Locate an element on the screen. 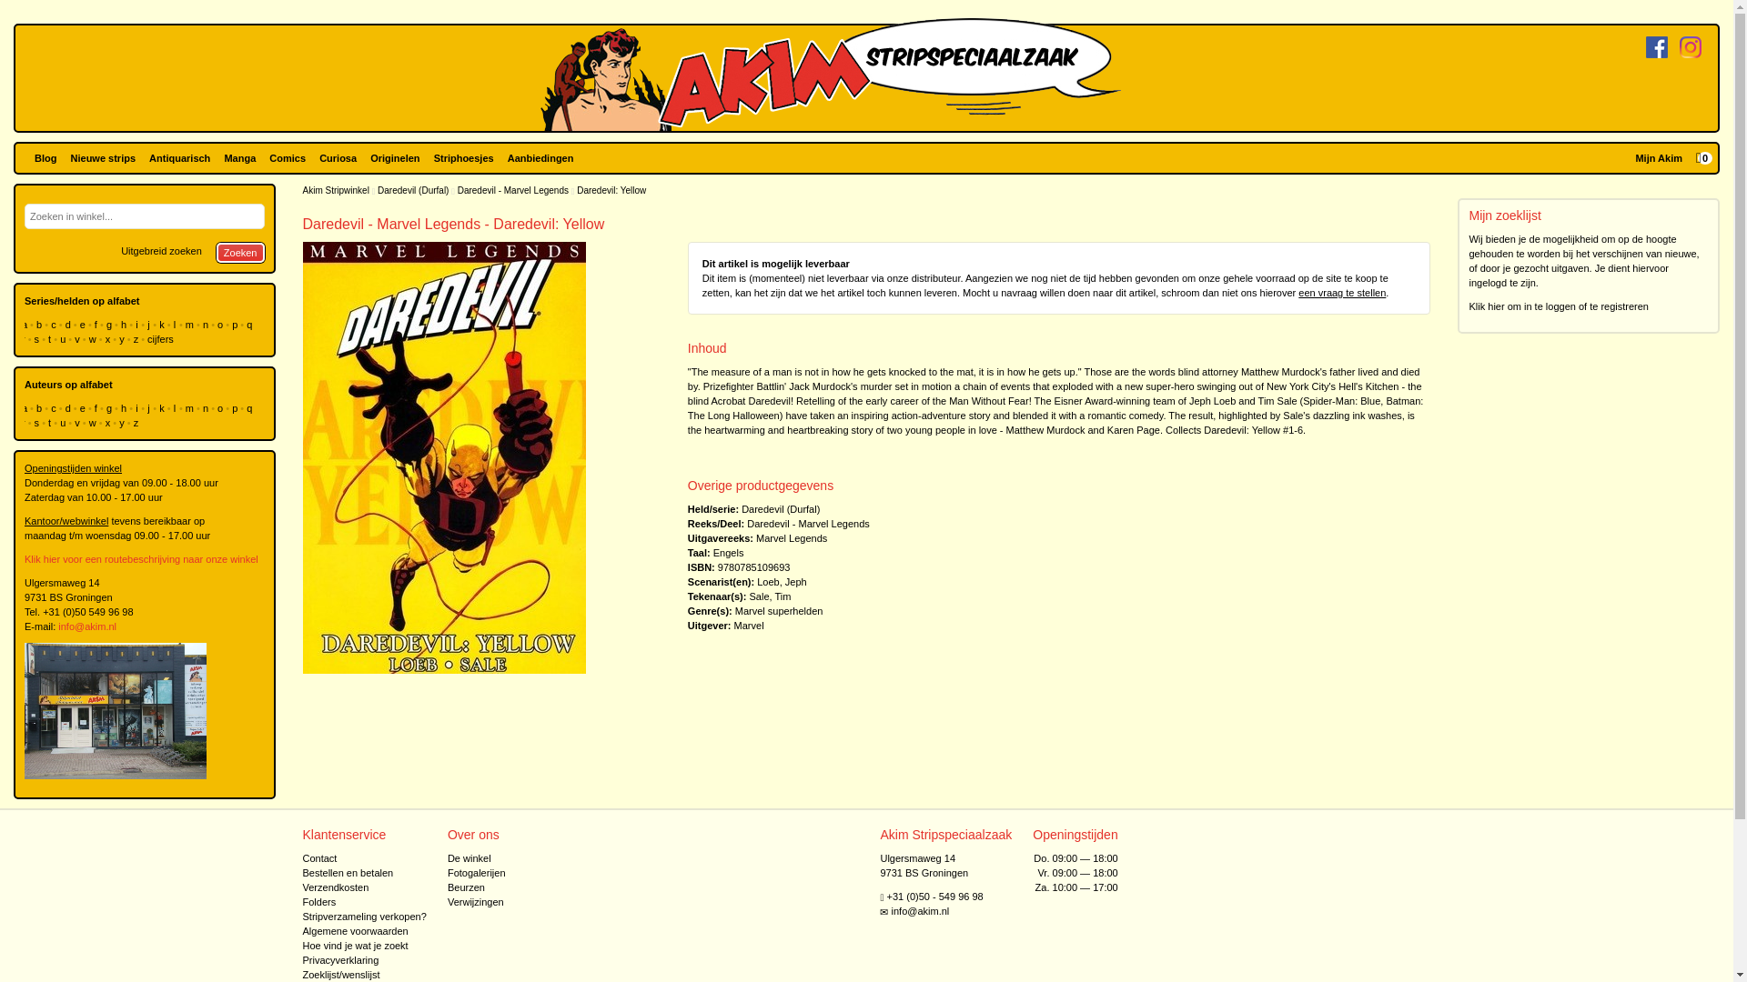 The width and height of the screenshot is (1747, 982). Loeb, Jeph is located at coordinates (781, 581).